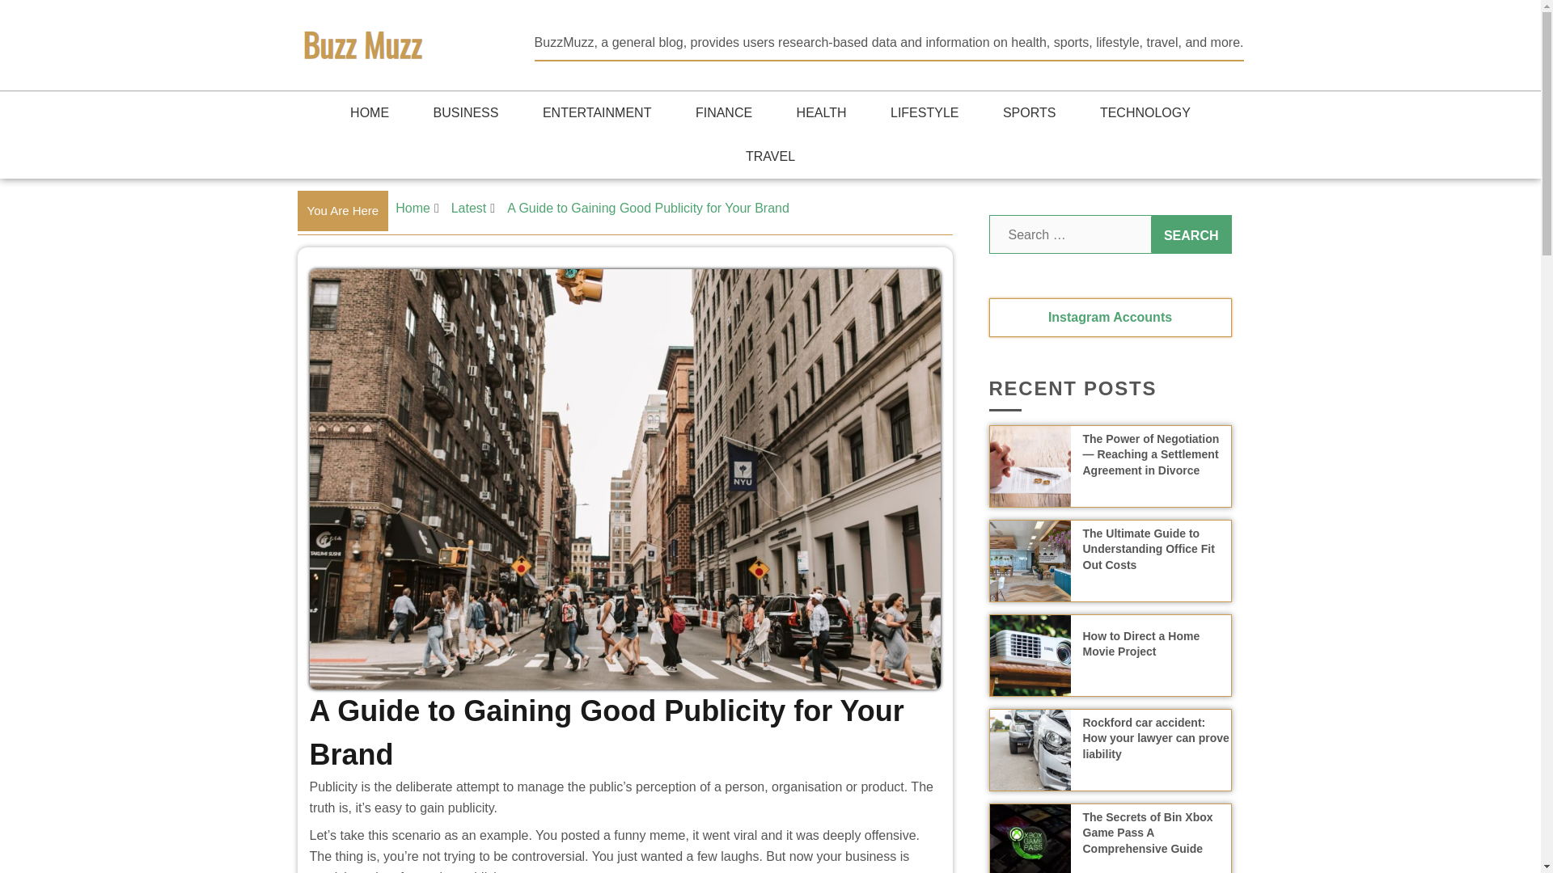 This screenshot has height=873, width=1553. Describe the element at coordinates (466, 113) in the screenshot. I see `BUSINESS` at that location.